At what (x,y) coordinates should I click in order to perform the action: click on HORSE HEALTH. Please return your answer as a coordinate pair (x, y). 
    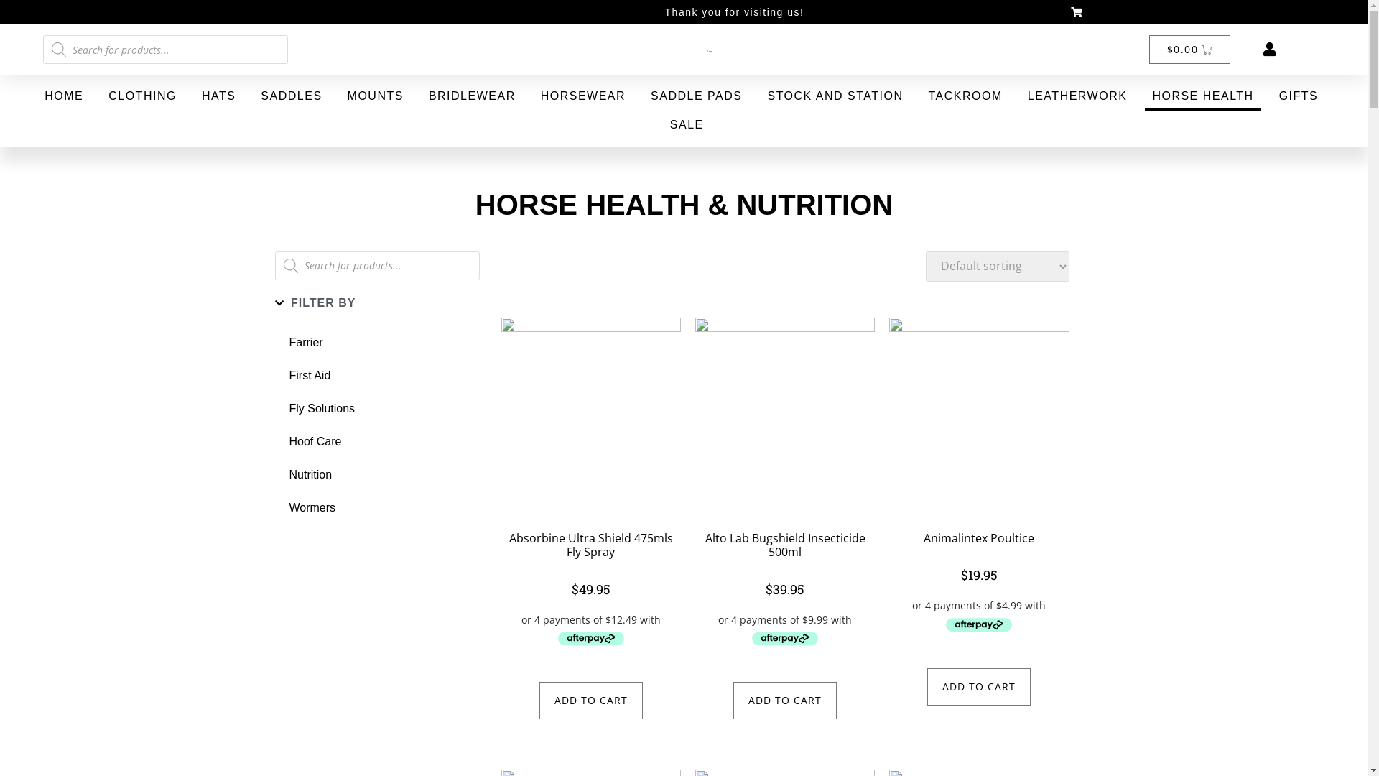
    Looking at the image, I should click on (1202, 96).